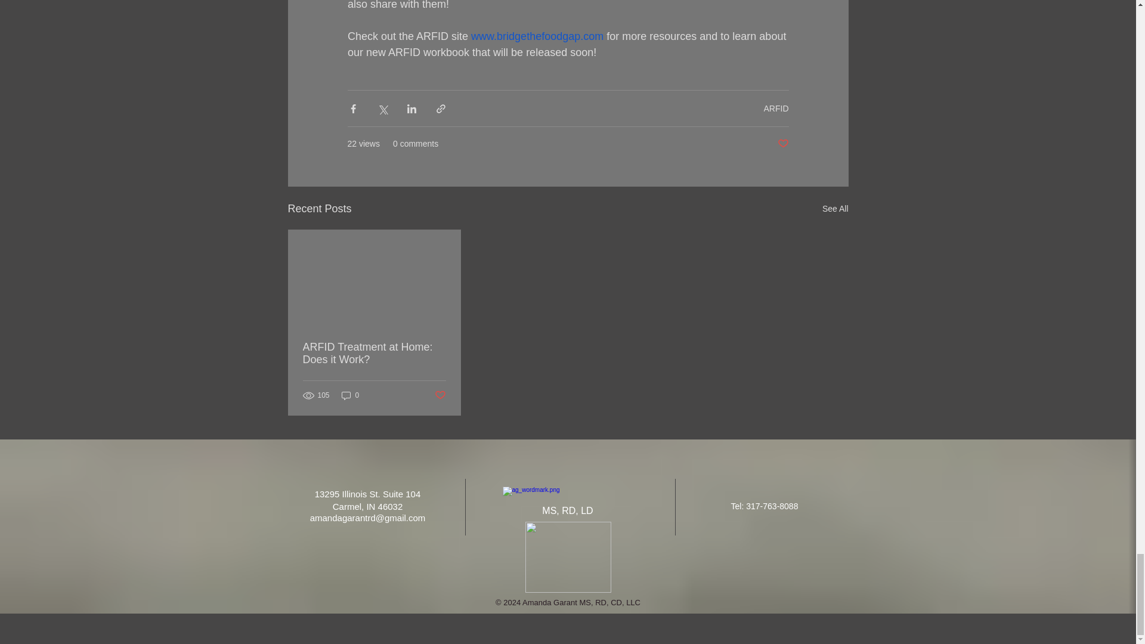  I want to click on www.bridgethefoodgap.com, so click(537, 36).